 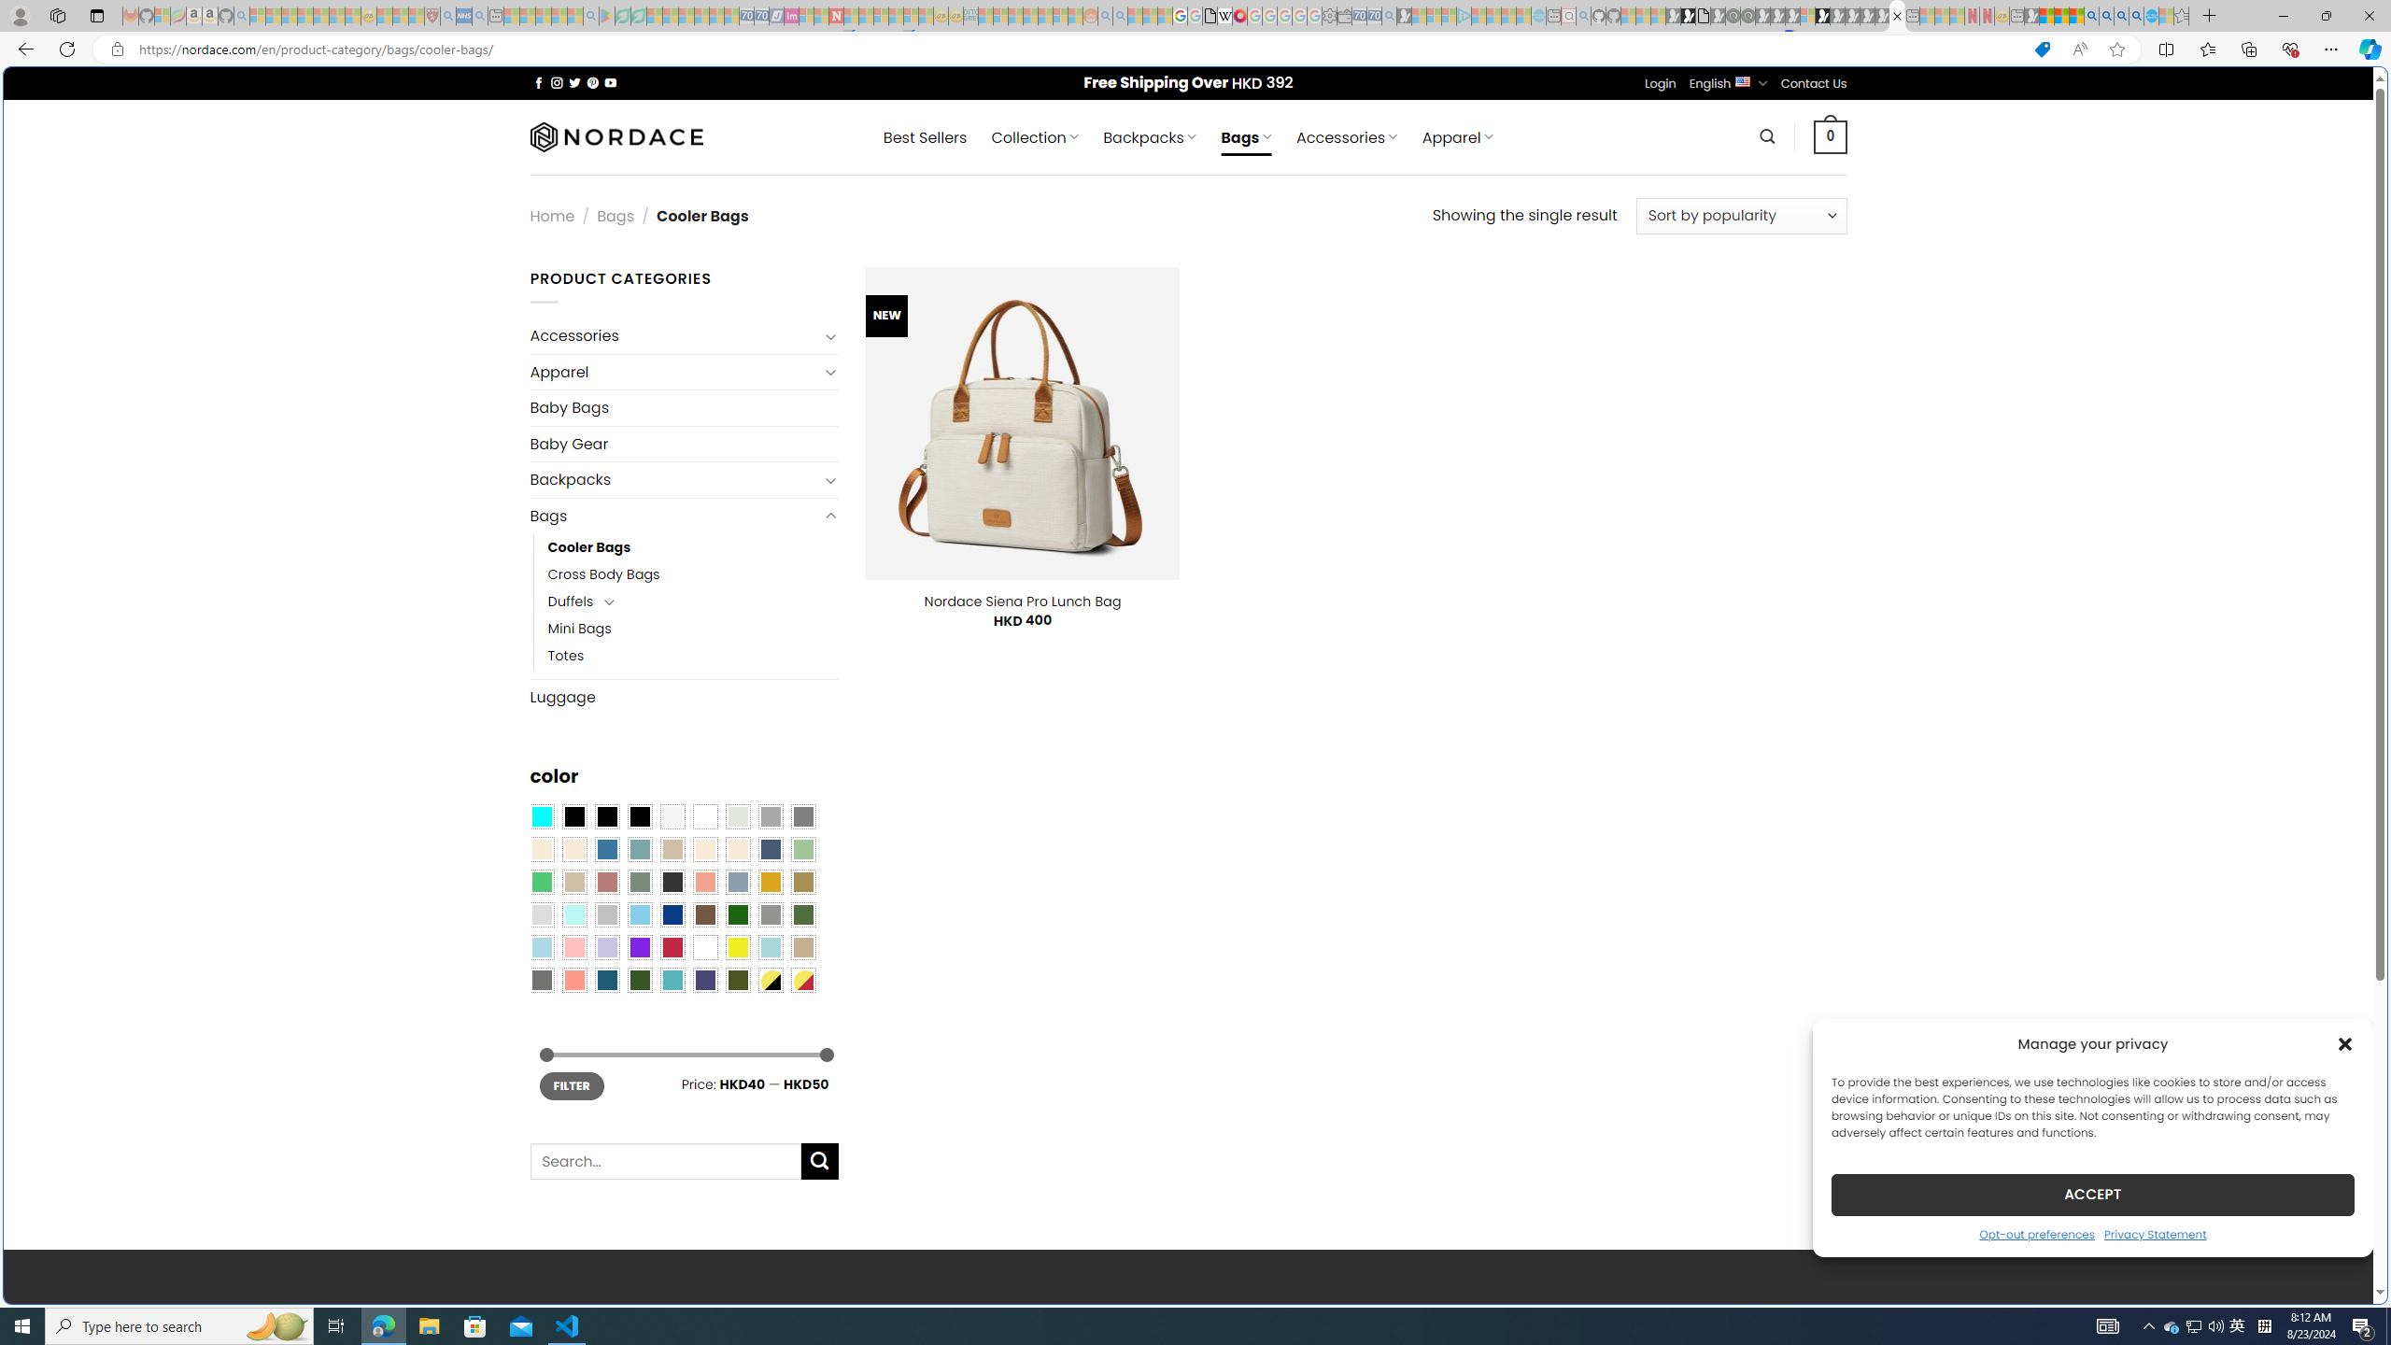 What do you see at coordinates (674, 336) in the screenshot?
I see `Accessories` at bounding box center [674, 336].